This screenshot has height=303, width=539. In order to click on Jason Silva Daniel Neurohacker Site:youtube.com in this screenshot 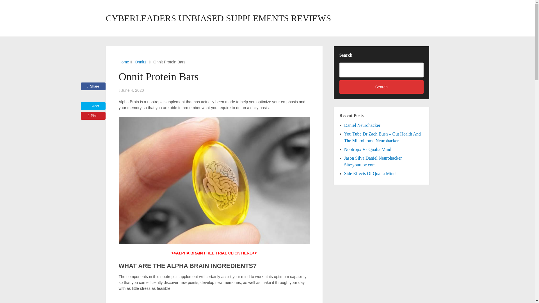, I will do `click(373, 162)`.